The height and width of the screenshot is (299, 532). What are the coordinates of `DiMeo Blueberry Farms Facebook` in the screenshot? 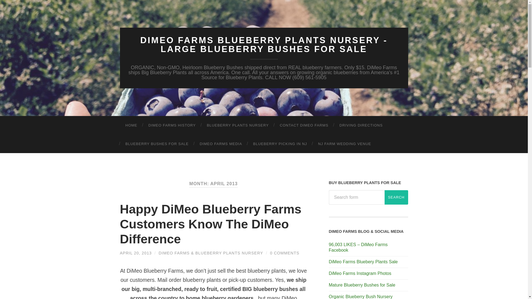 It's located at (358, 247).